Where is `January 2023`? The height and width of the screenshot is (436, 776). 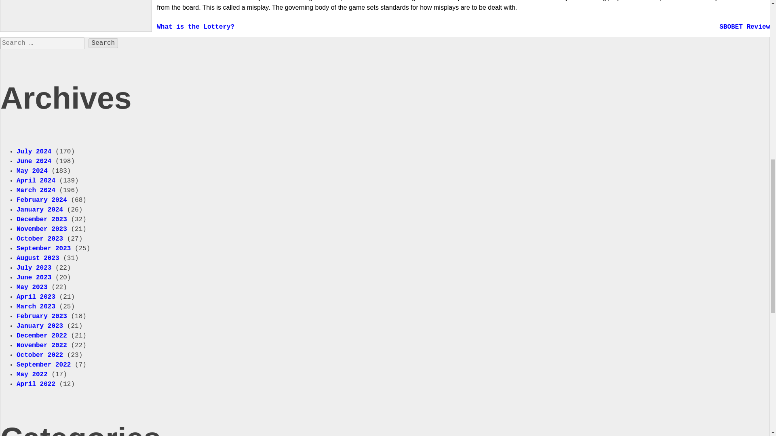
January 2023 is located at coordinates (40, 326).